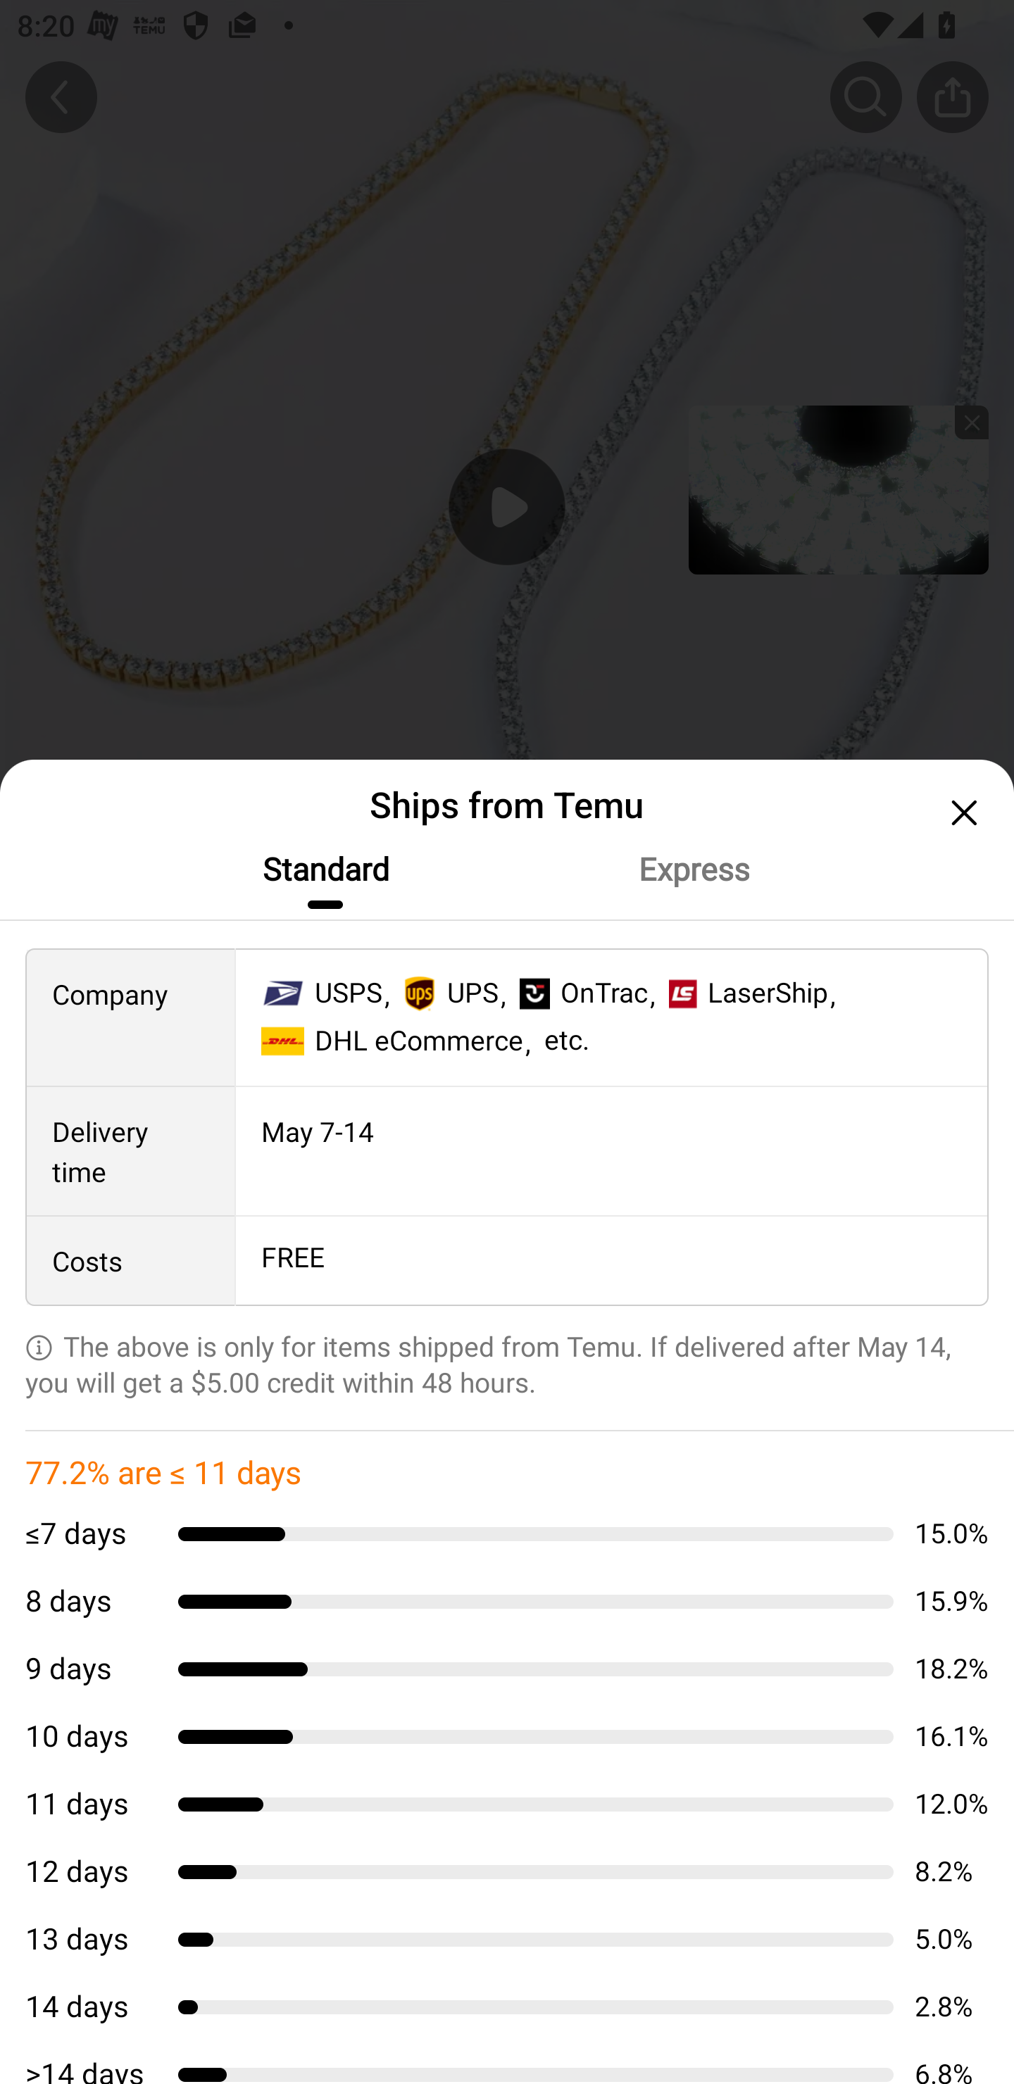  What do you see at coordinates (507, 2012) in the screenshot?
I see `Add to cart ￼￼Only 9 left` at bounding box center [507, 2012].